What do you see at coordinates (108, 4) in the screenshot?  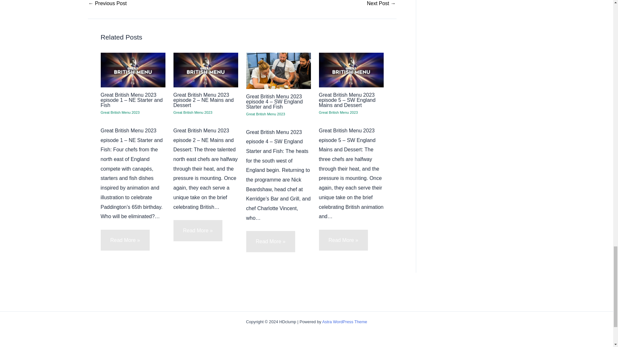 I see `Junior Bake Off episode 14 2023` at bounding box center [108, 4].